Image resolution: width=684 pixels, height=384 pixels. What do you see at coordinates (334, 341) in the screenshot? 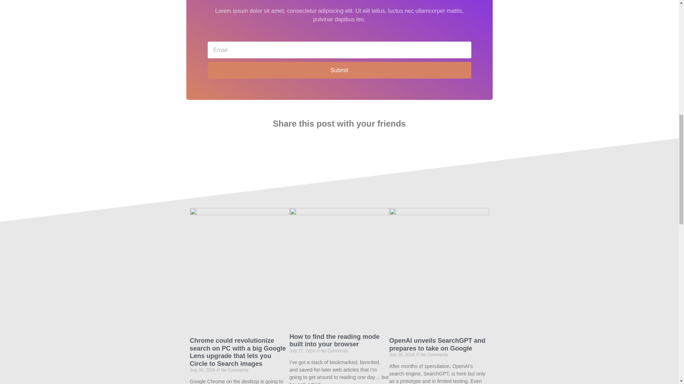
I see `How to find the reading mode built into your browser` at bounding box center [334, 341].